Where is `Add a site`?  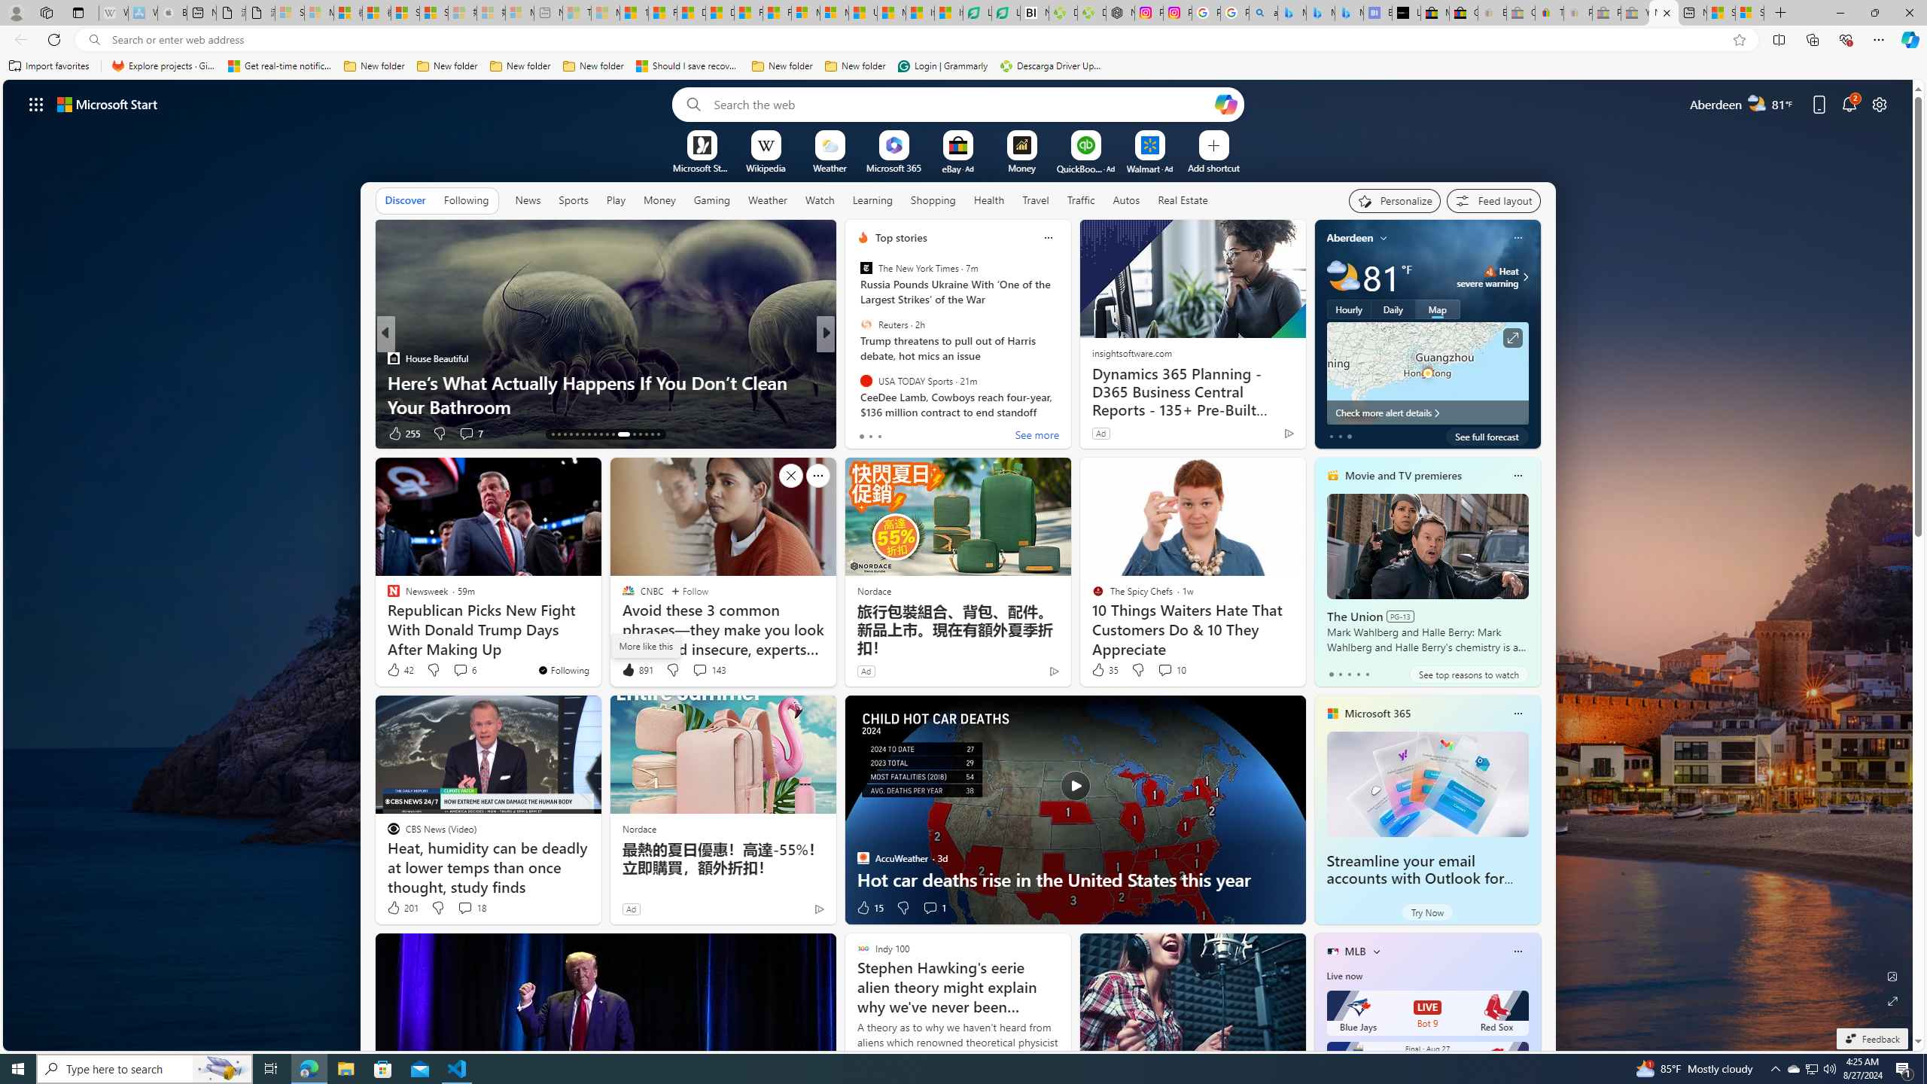 Add a site is located at coordinates (1213, 167).